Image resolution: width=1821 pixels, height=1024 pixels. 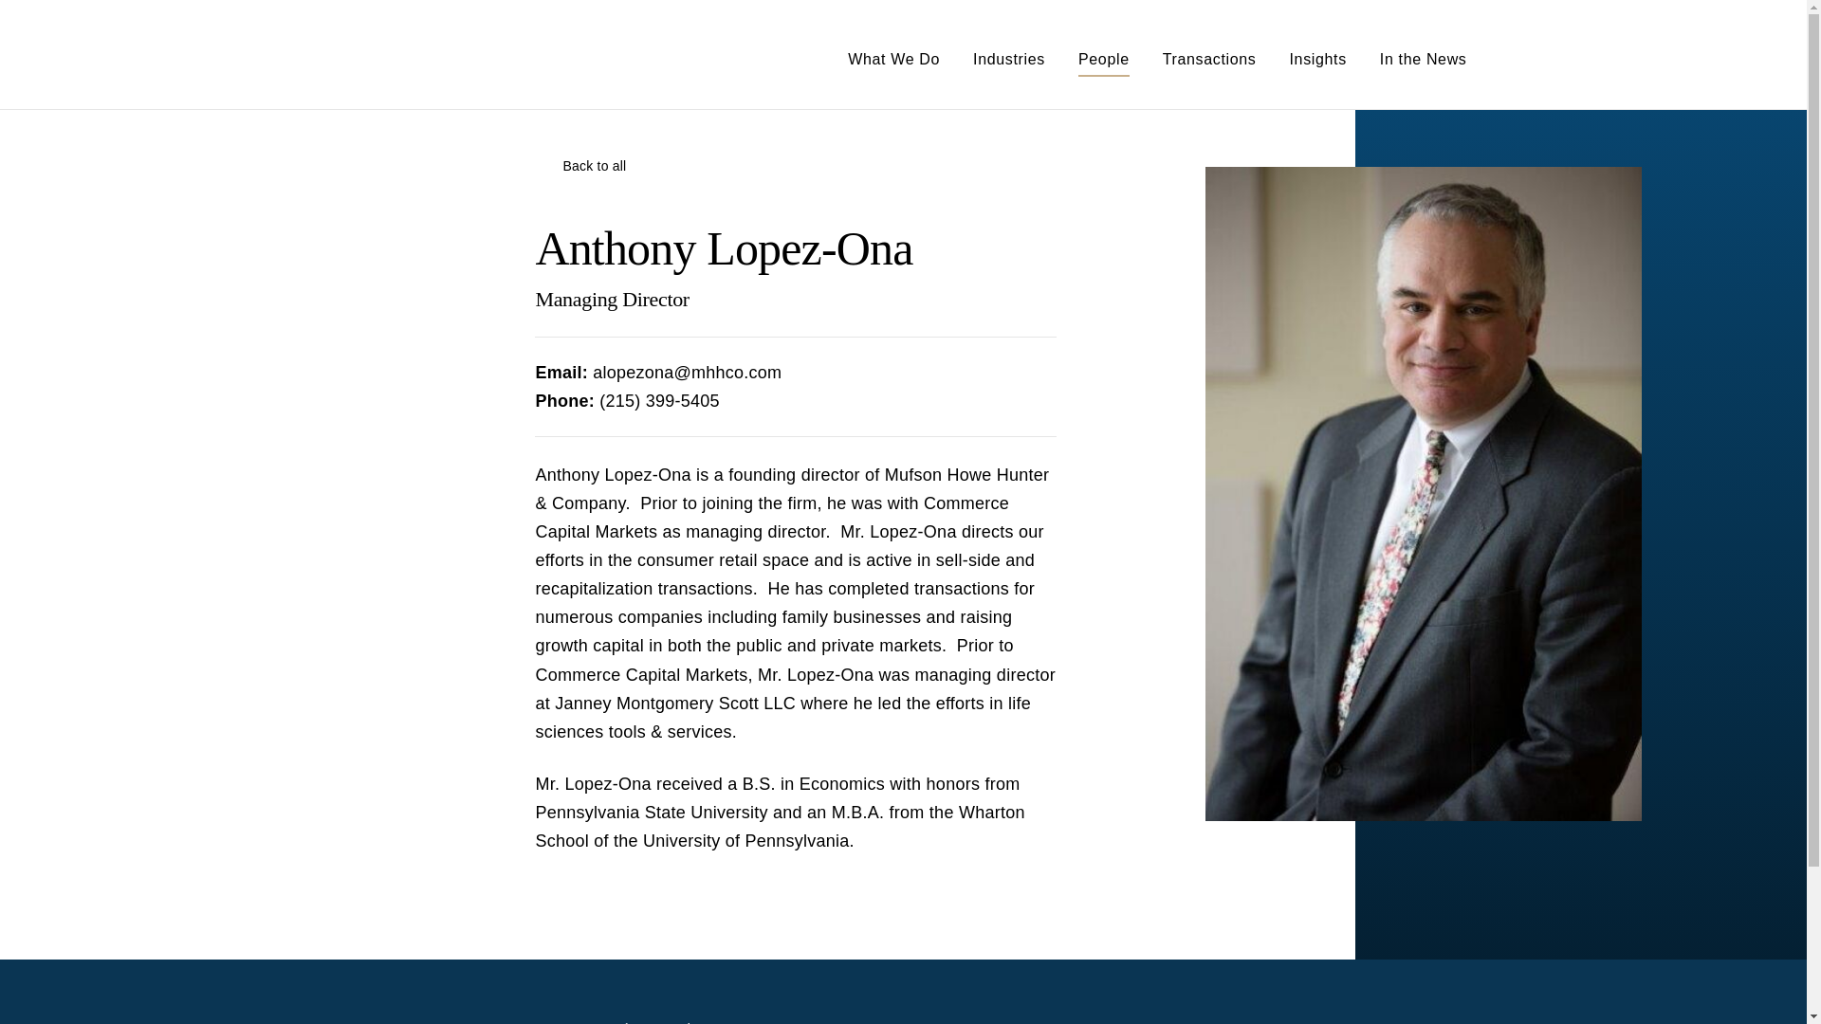 I want to click on Left Arrow Back to all, so click(x=795, y=165).